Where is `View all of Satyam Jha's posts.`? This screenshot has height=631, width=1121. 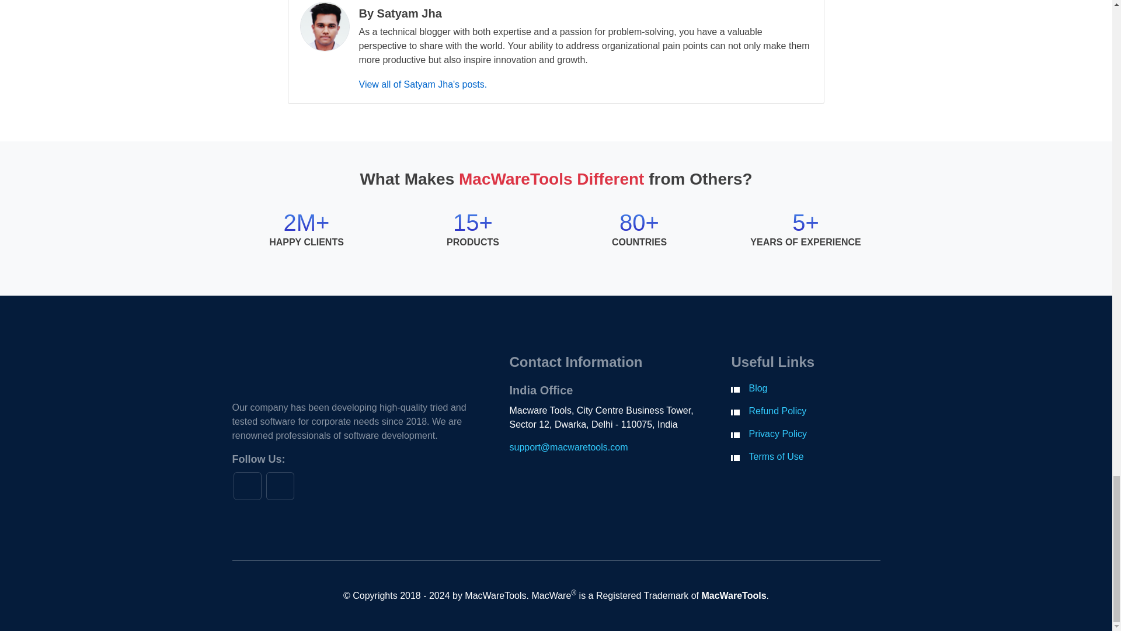
View all of Satyam Jha's posts. is located at coordinates (423, 84).